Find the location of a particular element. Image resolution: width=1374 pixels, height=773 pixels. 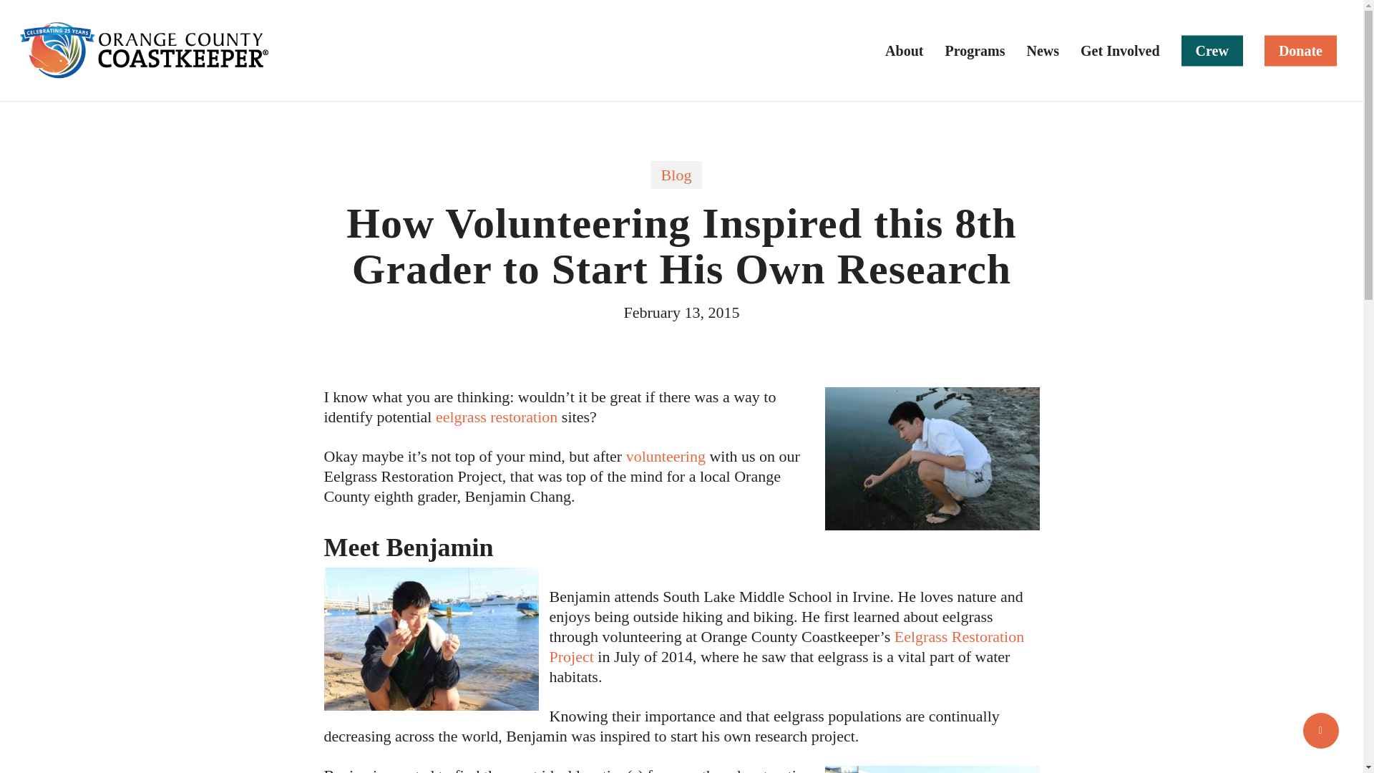

Get Involved is located at coordinates (1119, 50).